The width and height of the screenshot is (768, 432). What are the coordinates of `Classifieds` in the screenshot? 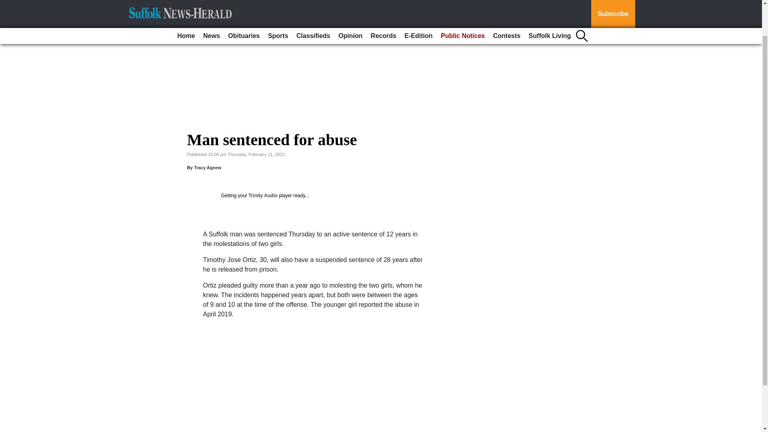 It's located at (313, 3).